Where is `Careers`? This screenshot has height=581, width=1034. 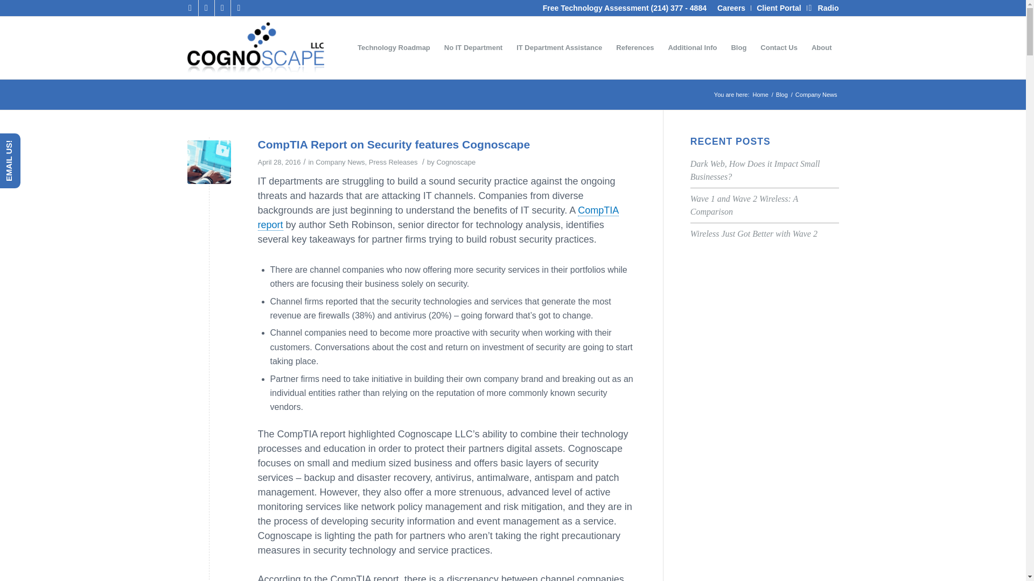
Careers is located at coordinates (731, 8).